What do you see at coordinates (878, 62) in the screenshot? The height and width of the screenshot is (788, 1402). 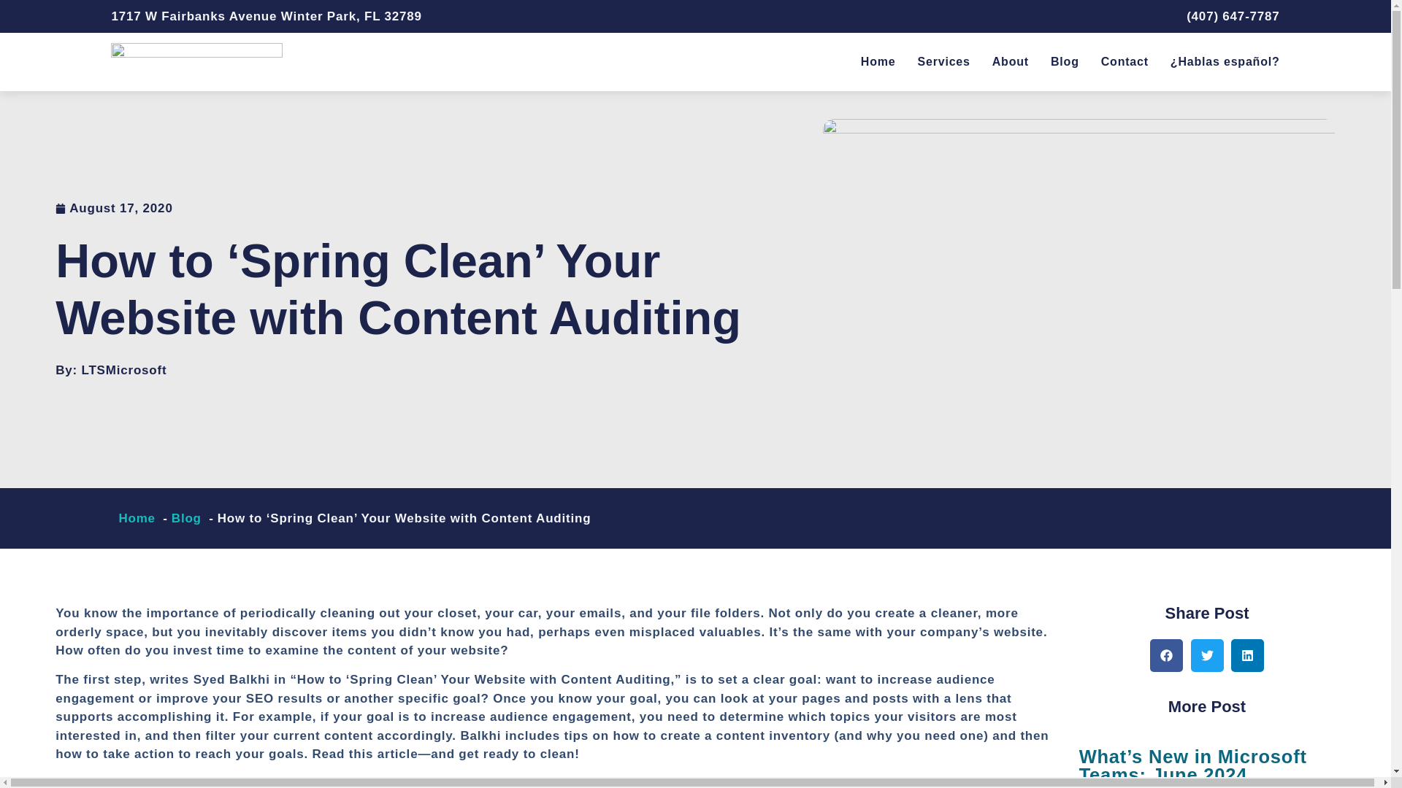 I see `Home` at bounding box center [878, 62].